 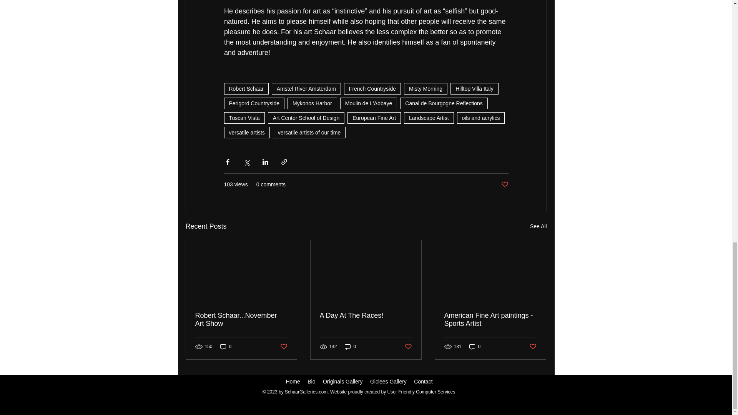 I want to click on Landscape Artist, so click(x=429, y=118).